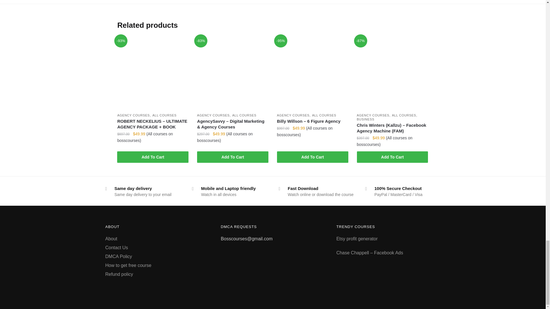  Describe the element at coordinates (213, 115) in the screenshot. I see `AGENCY COURSES` at that location.